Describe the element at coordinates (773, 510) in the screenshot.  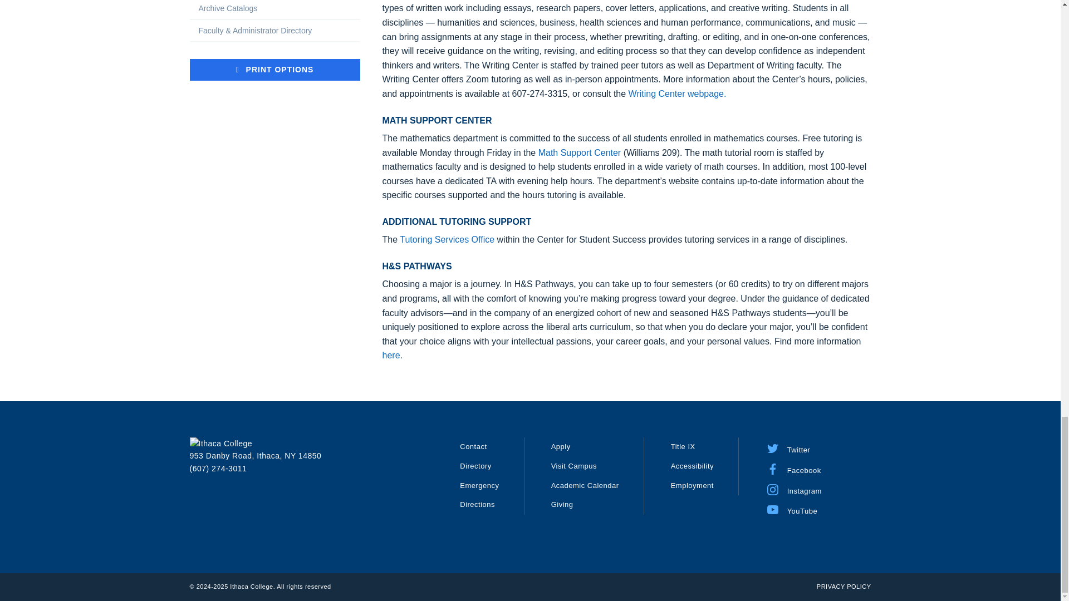
I see `youtube icon Created with Sketch.` at that location.